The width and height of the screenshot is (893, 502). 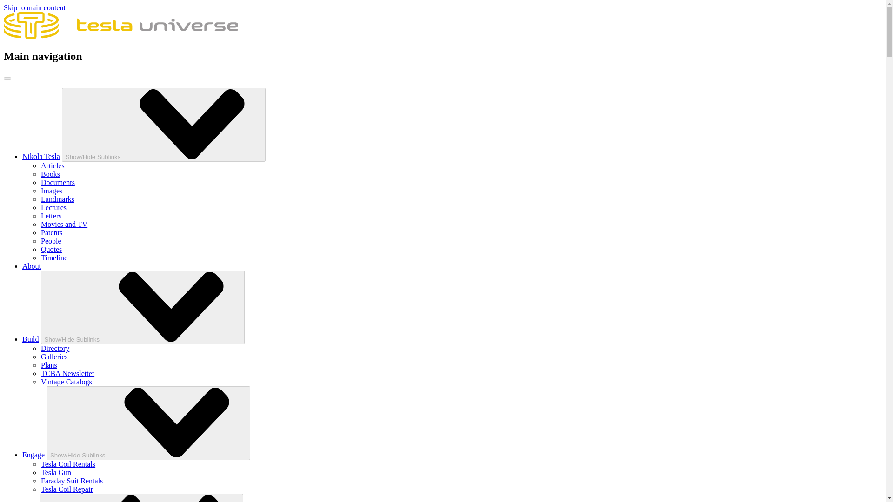 What do you see at coordinates (52, 232) in the screenshot?
I see `Patents` at bounding box center [52, 232].